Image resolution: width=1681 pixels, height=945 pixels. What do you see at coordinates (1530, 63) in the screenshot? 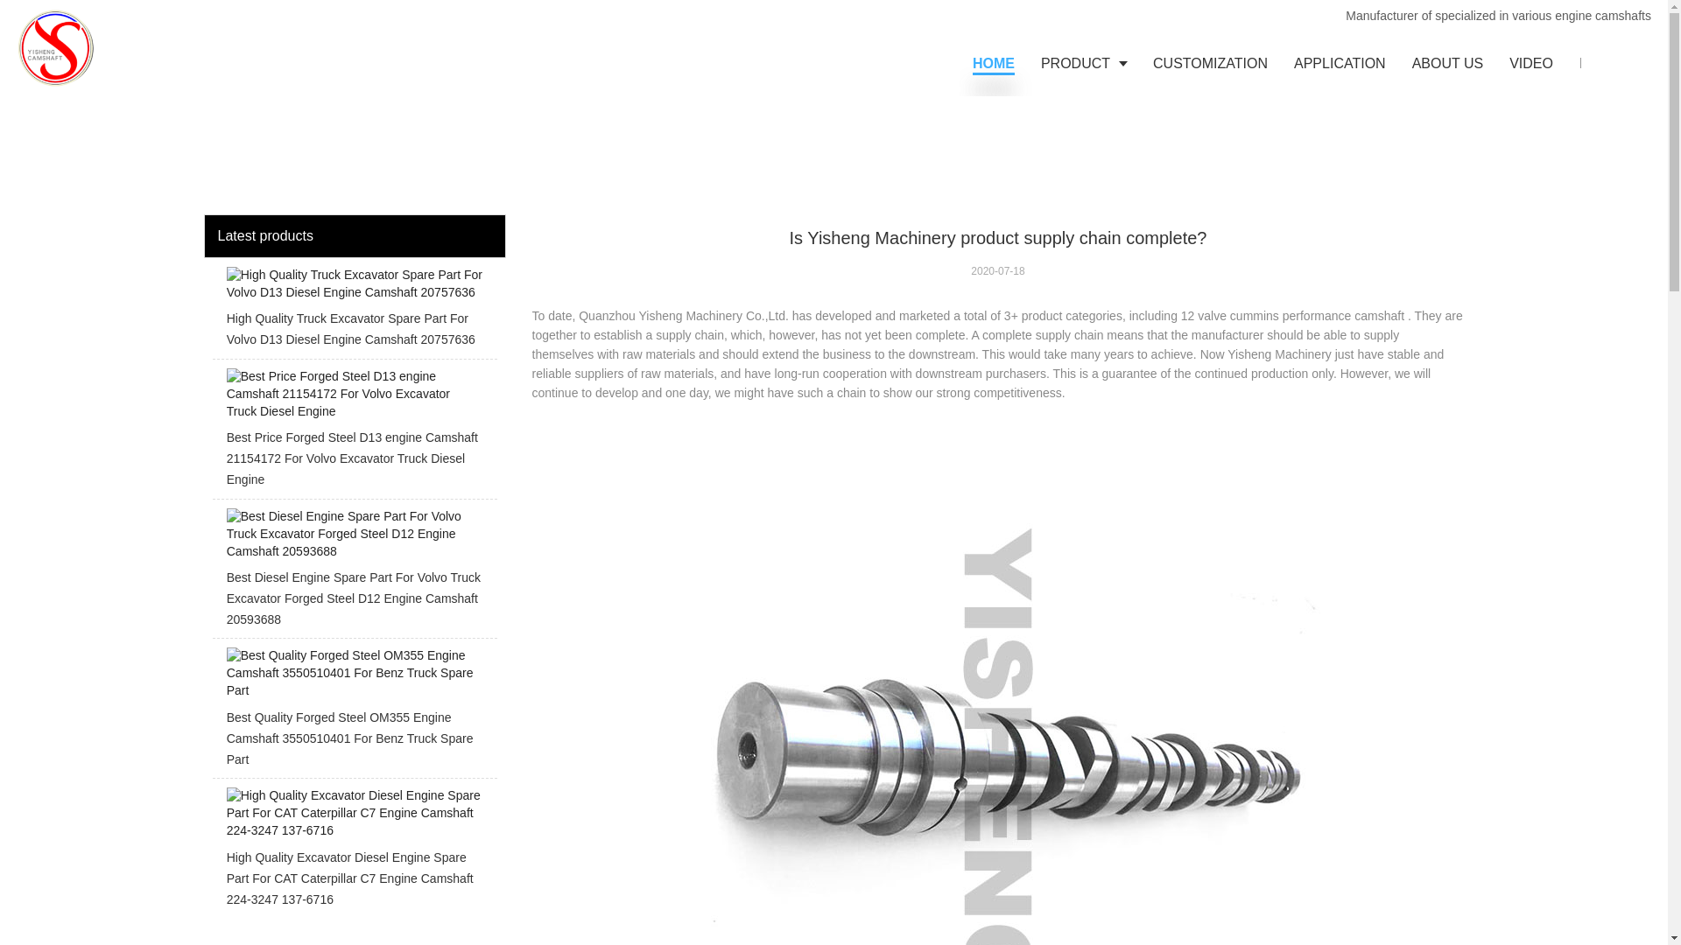
I see `VIDEO` at bounding box center [1530, 63].